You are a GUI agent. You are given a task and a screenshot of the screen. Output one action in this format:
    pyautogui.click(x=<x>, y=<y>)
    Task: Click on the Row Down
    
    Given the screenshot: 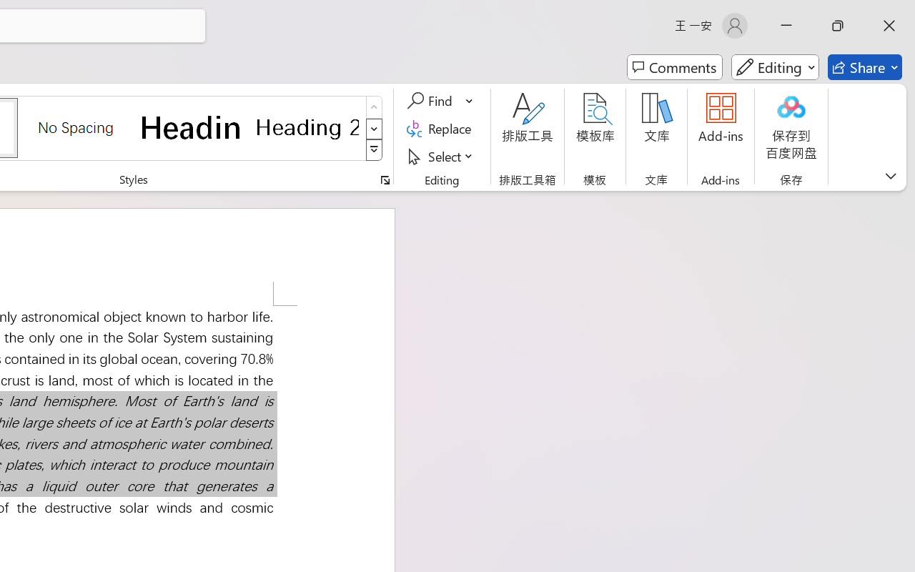 What is the action you would take?
    pyautogui.click(x=375, y=129)
    